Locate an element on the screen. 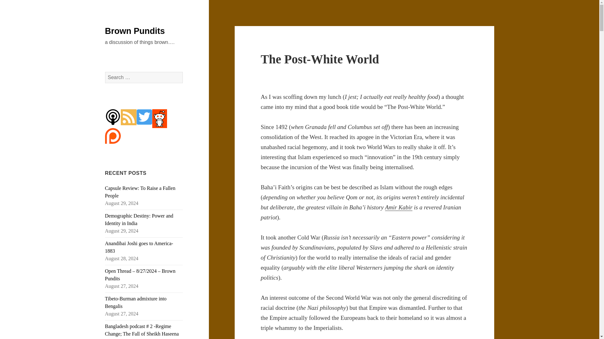  Tibeto-Burman admixture into Bengalis is located at coordinates (136, 302).